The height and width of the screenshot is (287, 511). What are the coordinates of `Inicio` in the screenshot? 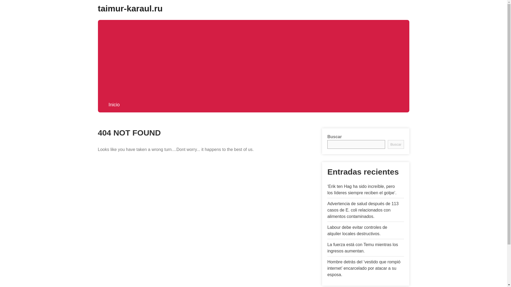 It's located at (114, 105).